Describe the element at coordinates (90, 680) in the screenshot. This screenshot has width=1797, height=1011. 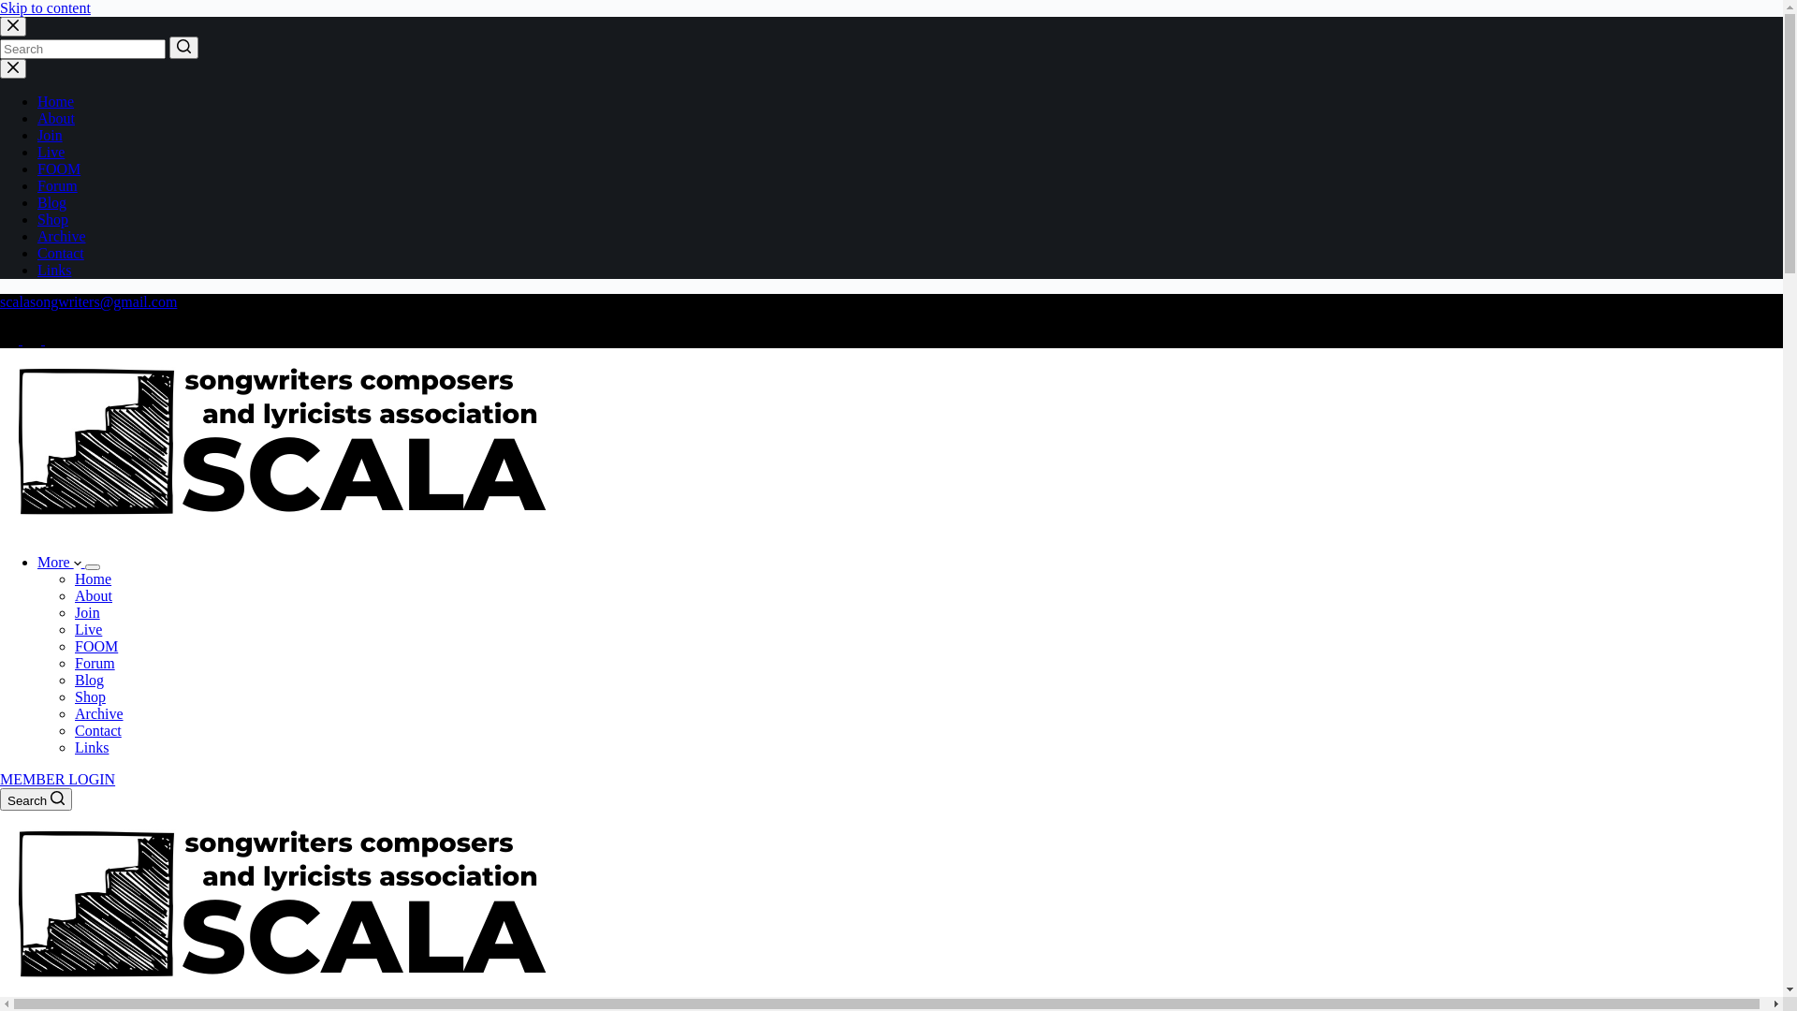
I see `Blog` at that location.